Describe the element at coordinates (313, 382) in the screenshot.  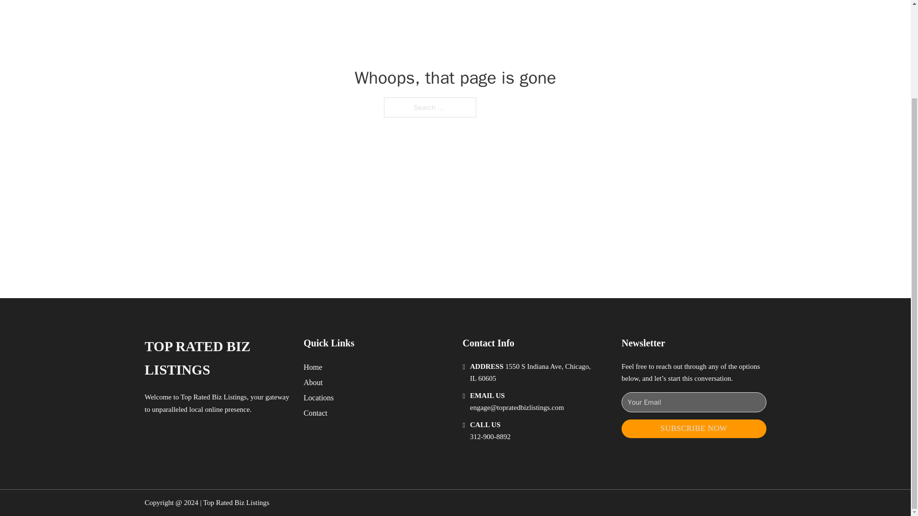
I see `About` at that location.